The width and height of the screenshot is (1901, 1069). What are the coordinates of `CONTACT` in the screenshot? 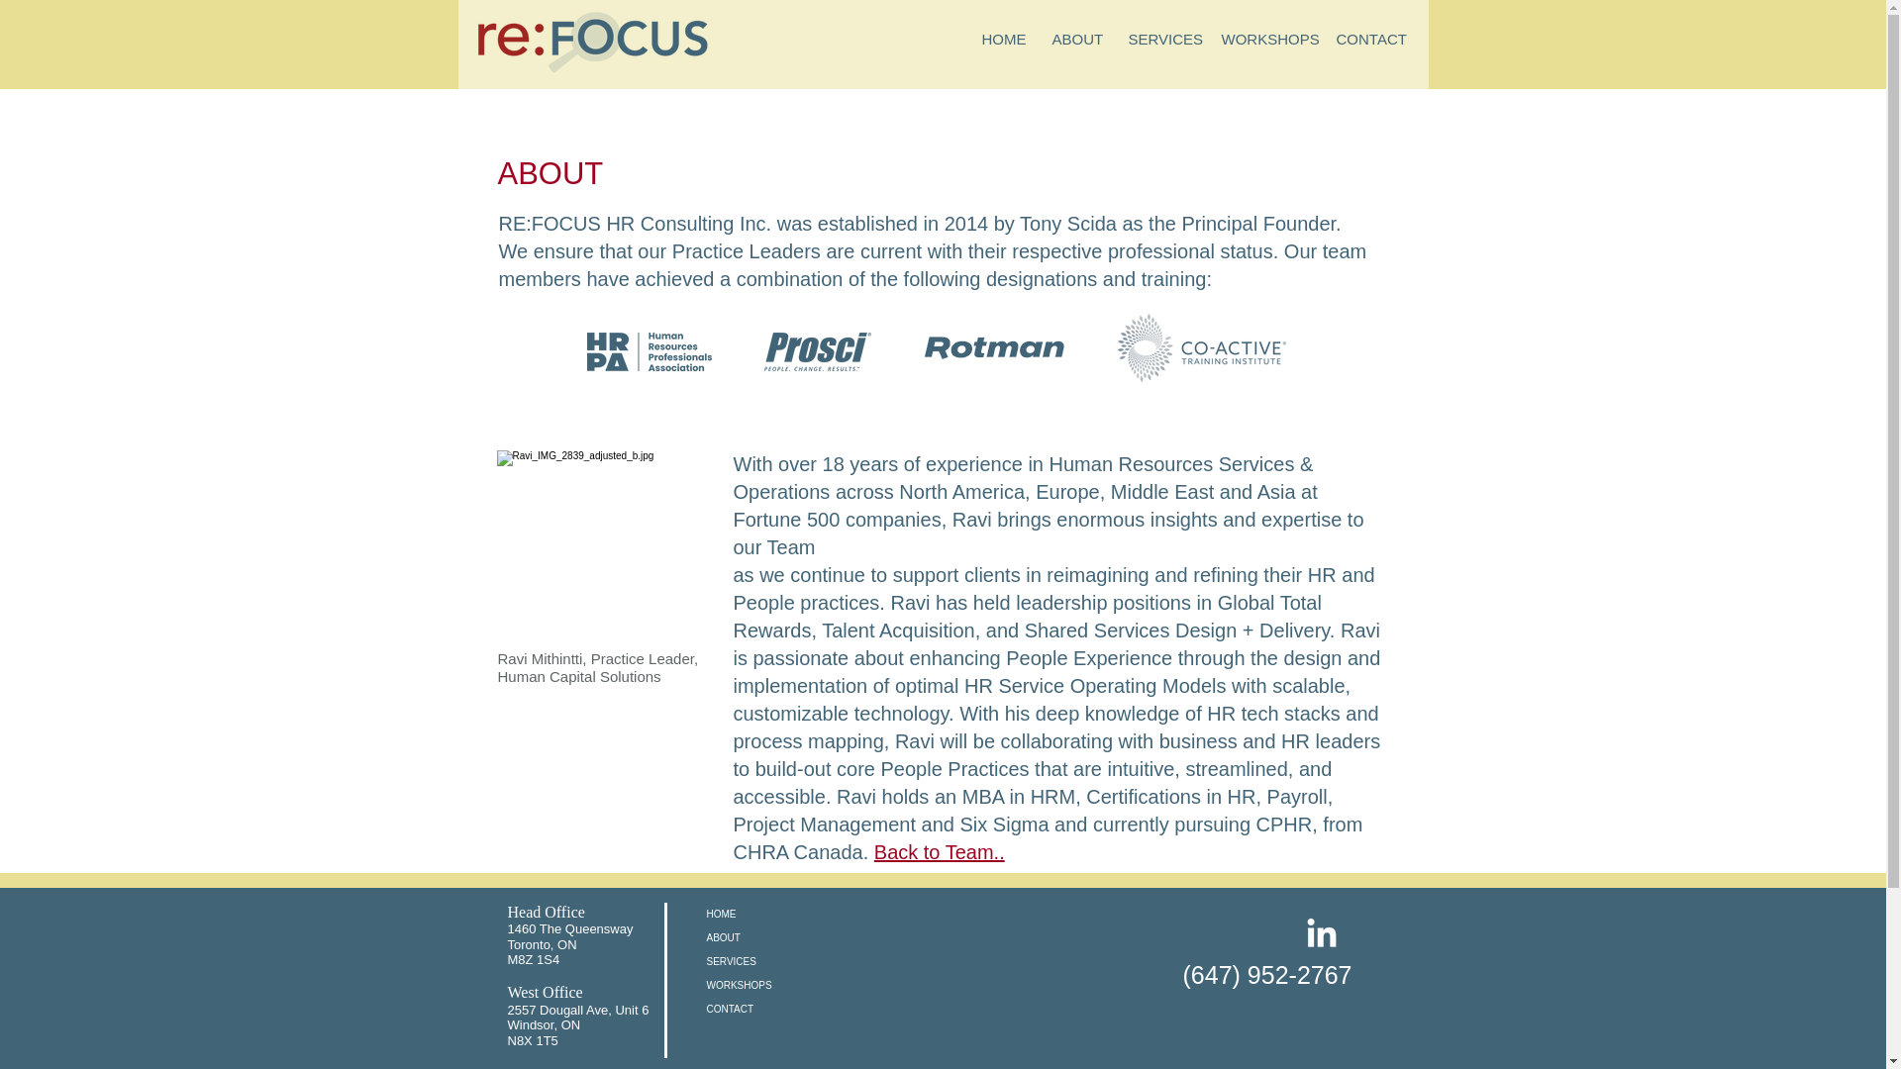 It's located at (1366, 39).